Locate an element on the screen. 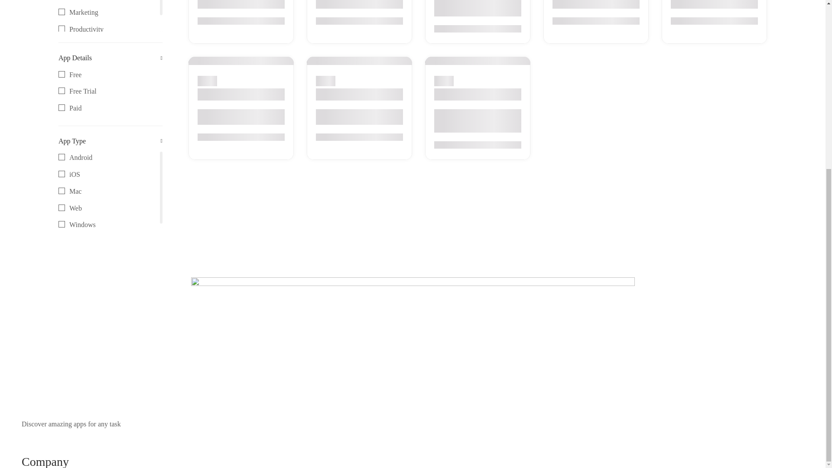 Image resolution: width=832 pixels, height=468 pixels. Framer is located at coordinates (110, 189).